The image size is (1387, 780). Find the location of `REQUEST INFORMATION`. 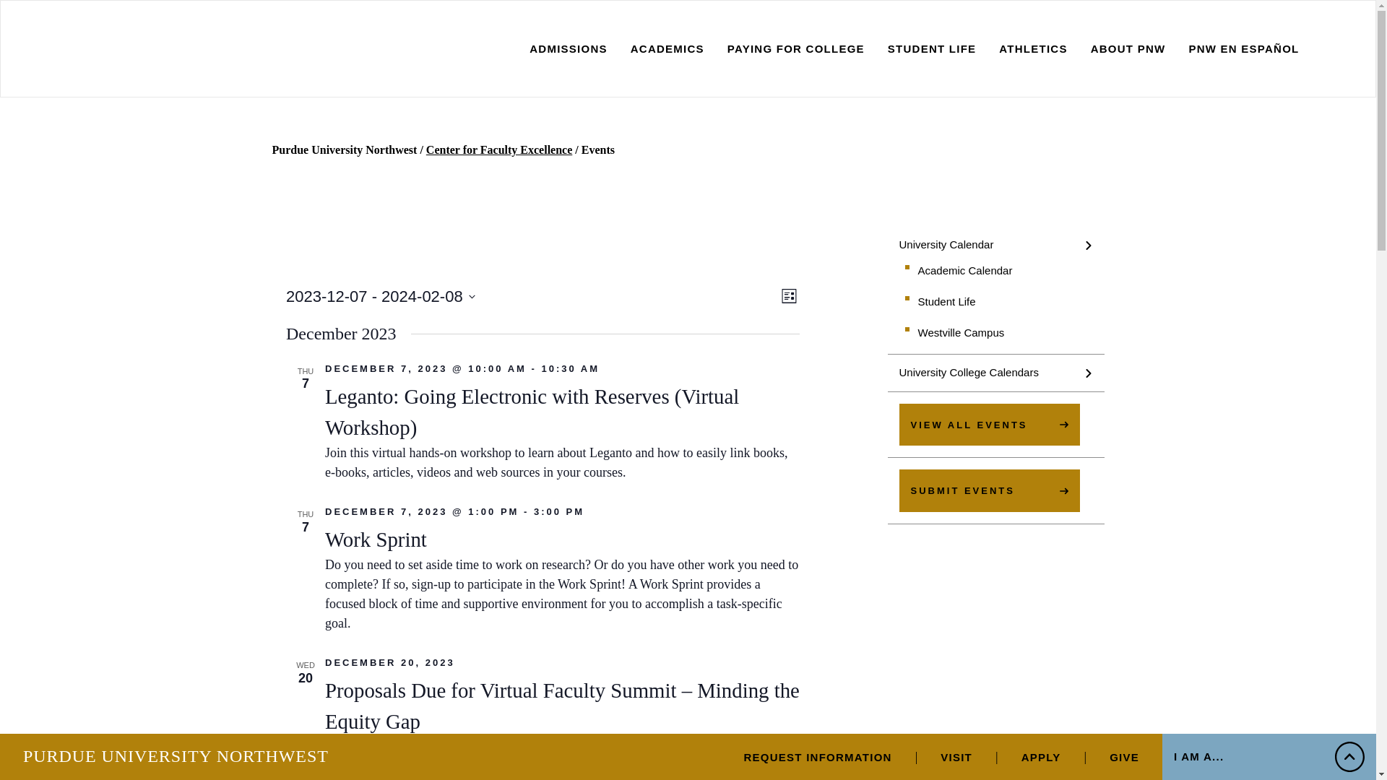

REQUEST INFORMATION is located at coordinates (818, 758).